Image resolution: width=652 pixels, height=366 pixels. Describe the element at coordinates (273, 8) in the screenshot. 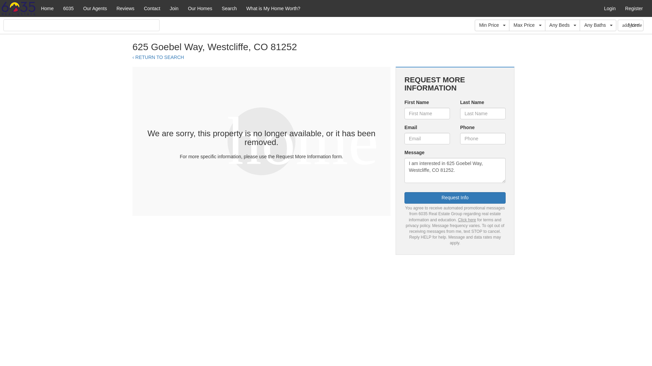

I see `What is My Home Worth?` at that location.